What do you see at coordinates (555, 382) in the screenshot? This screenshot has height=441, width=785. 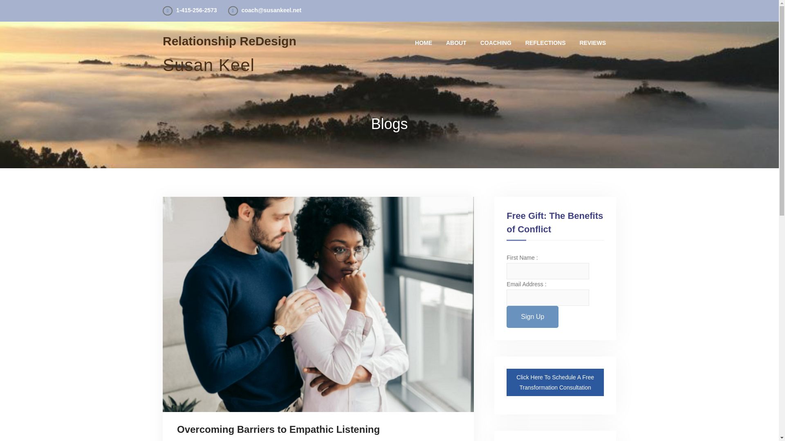 I see `Click Here To Schedule A Free Transformation Consultation` at bounding box center [555, 382].